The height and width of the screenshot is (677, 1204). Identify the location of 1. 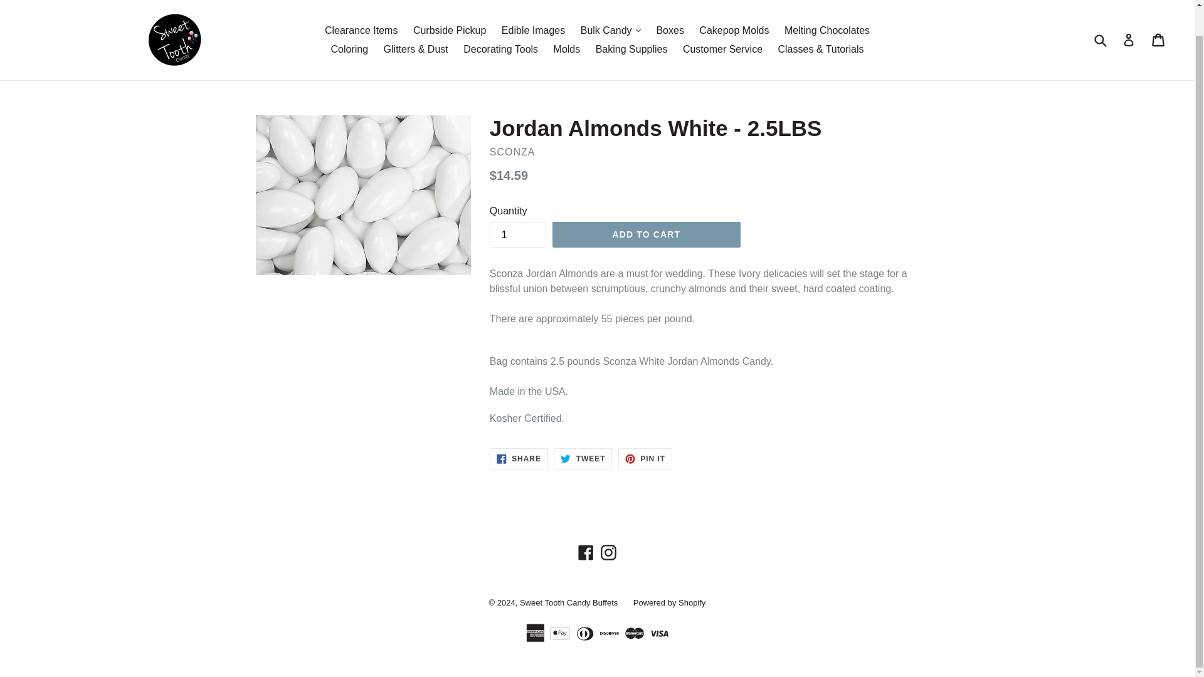
(518, 234).